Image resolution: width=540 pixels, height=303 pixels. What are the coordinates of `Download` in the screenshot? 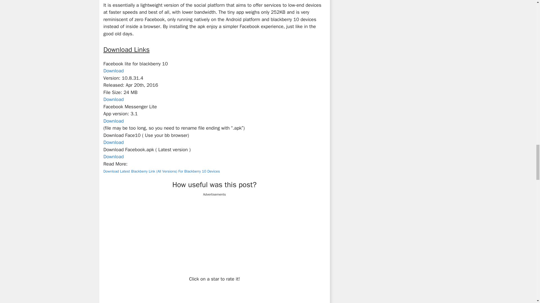 It's located at (114, 99).